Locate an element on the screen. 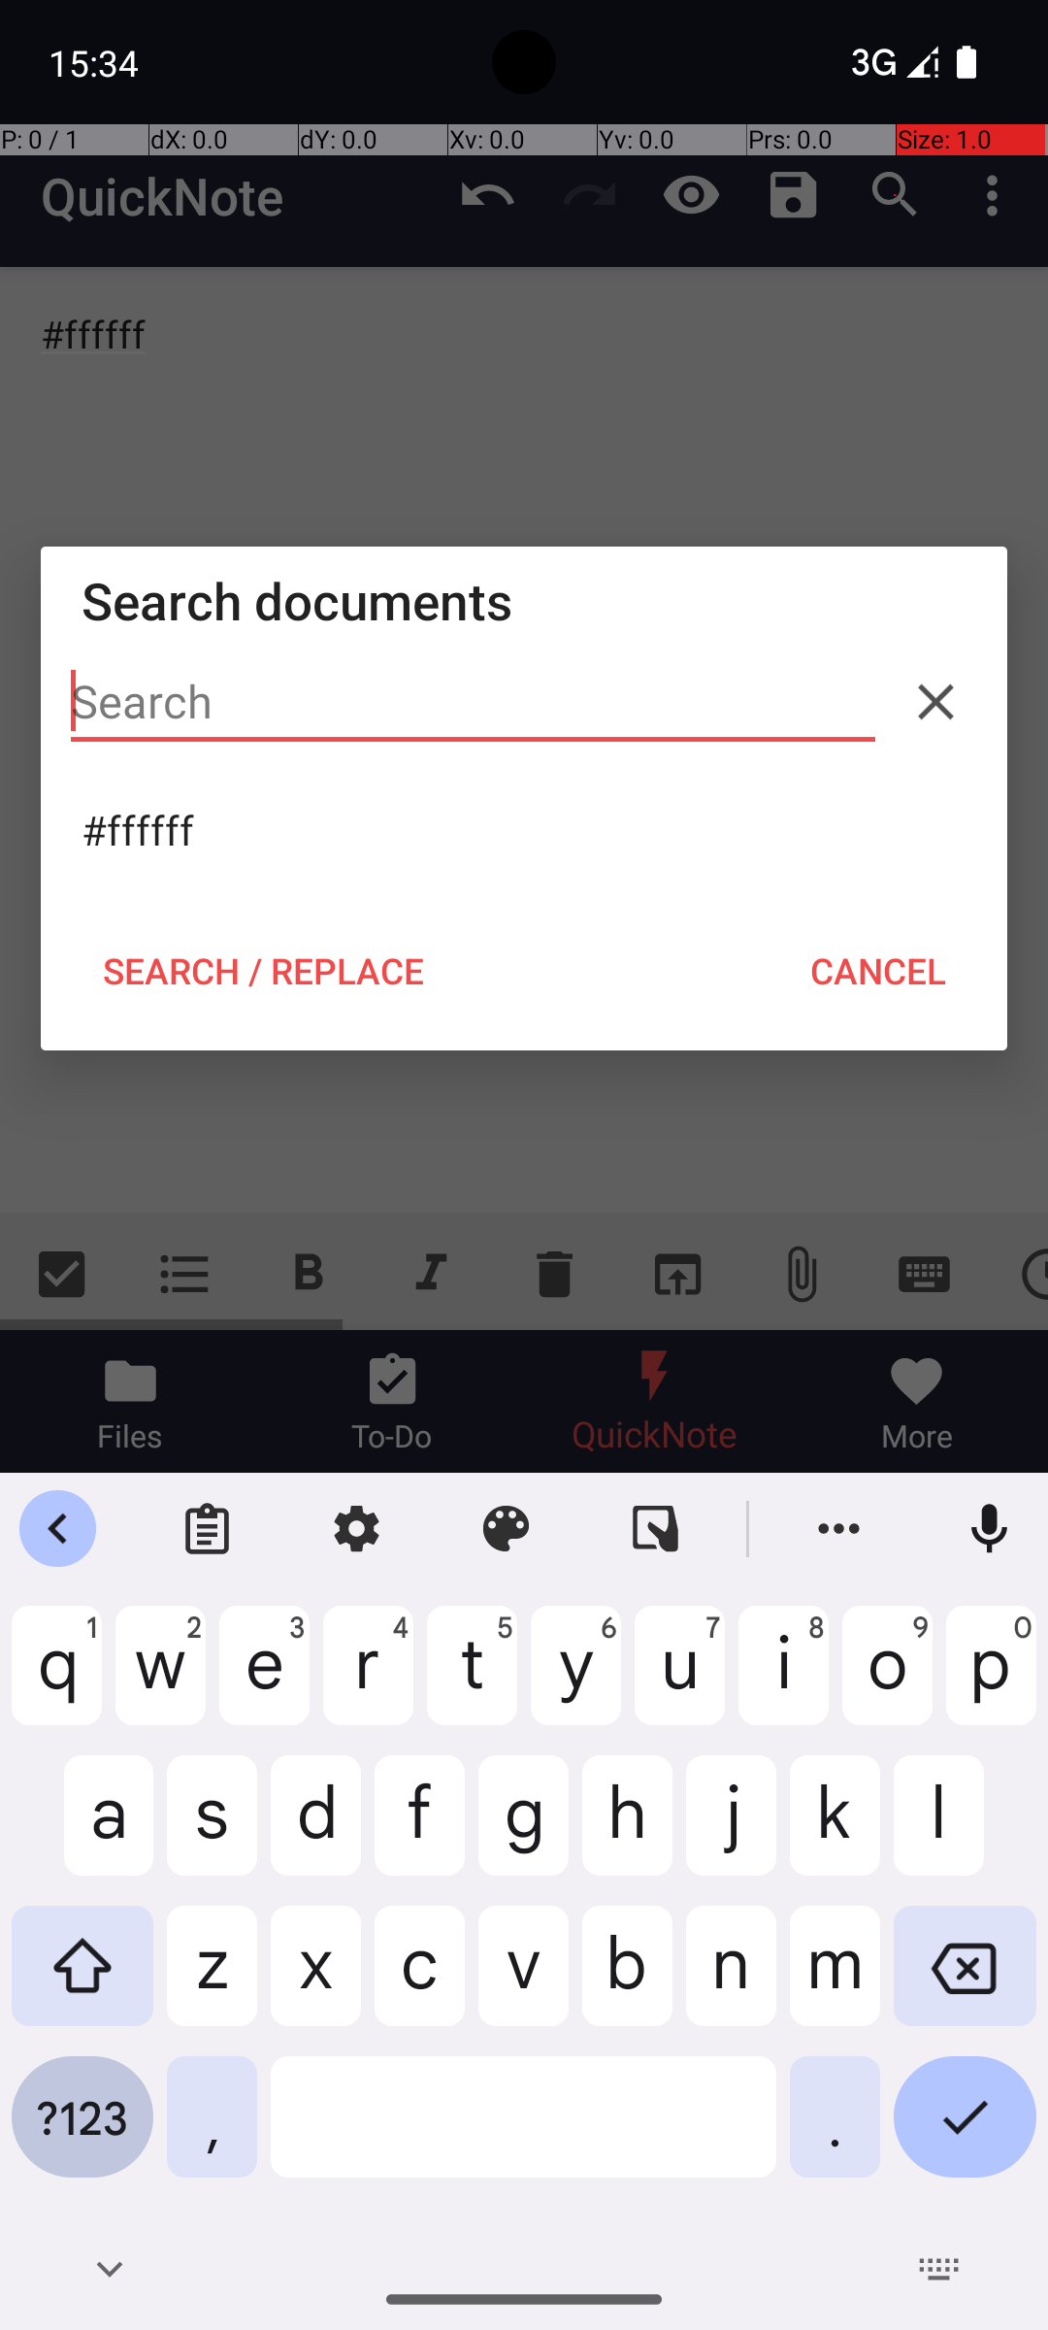 This screenshot has width=1048, height=2330. One handed mode is located at coordinates (656, 1529).